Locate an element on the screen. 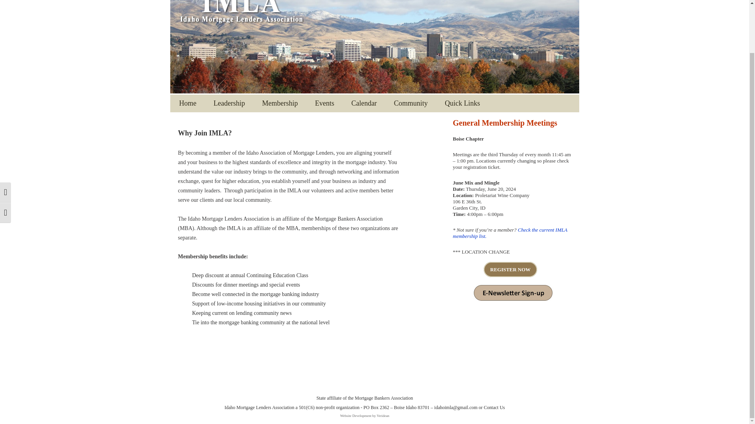  Community is located at coordinates (411, 103).